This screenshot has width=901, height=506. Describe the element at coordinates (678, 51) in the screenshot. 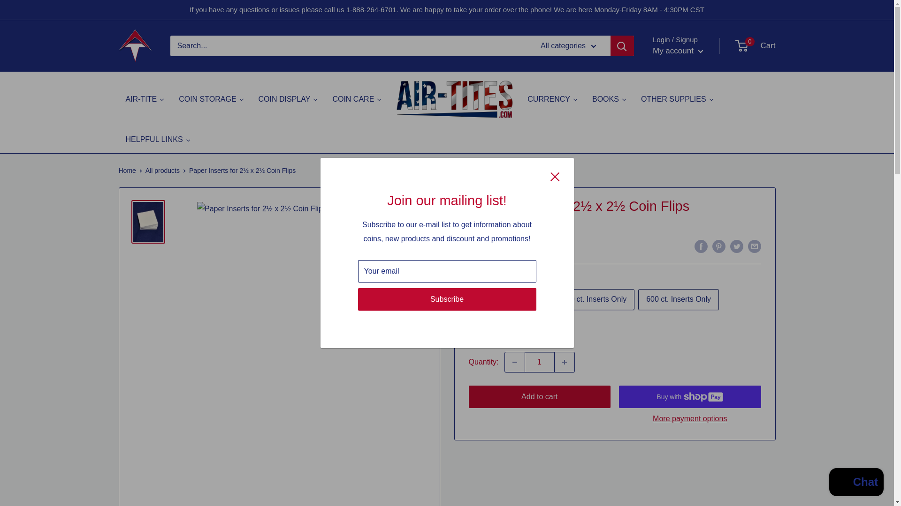

I see `My account` at that location.